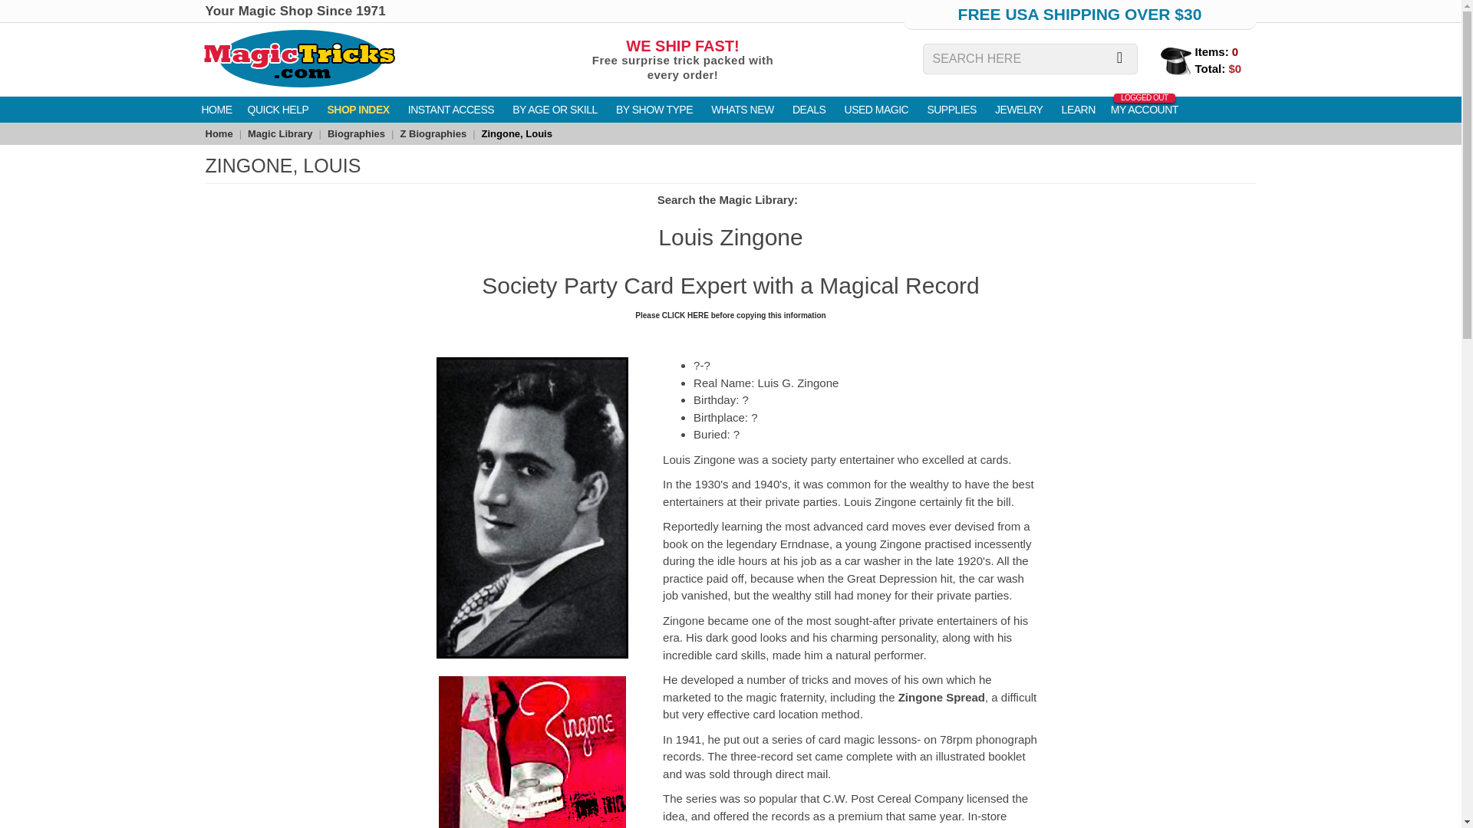  I want to click on QUICK HELP, so click(216, 109).